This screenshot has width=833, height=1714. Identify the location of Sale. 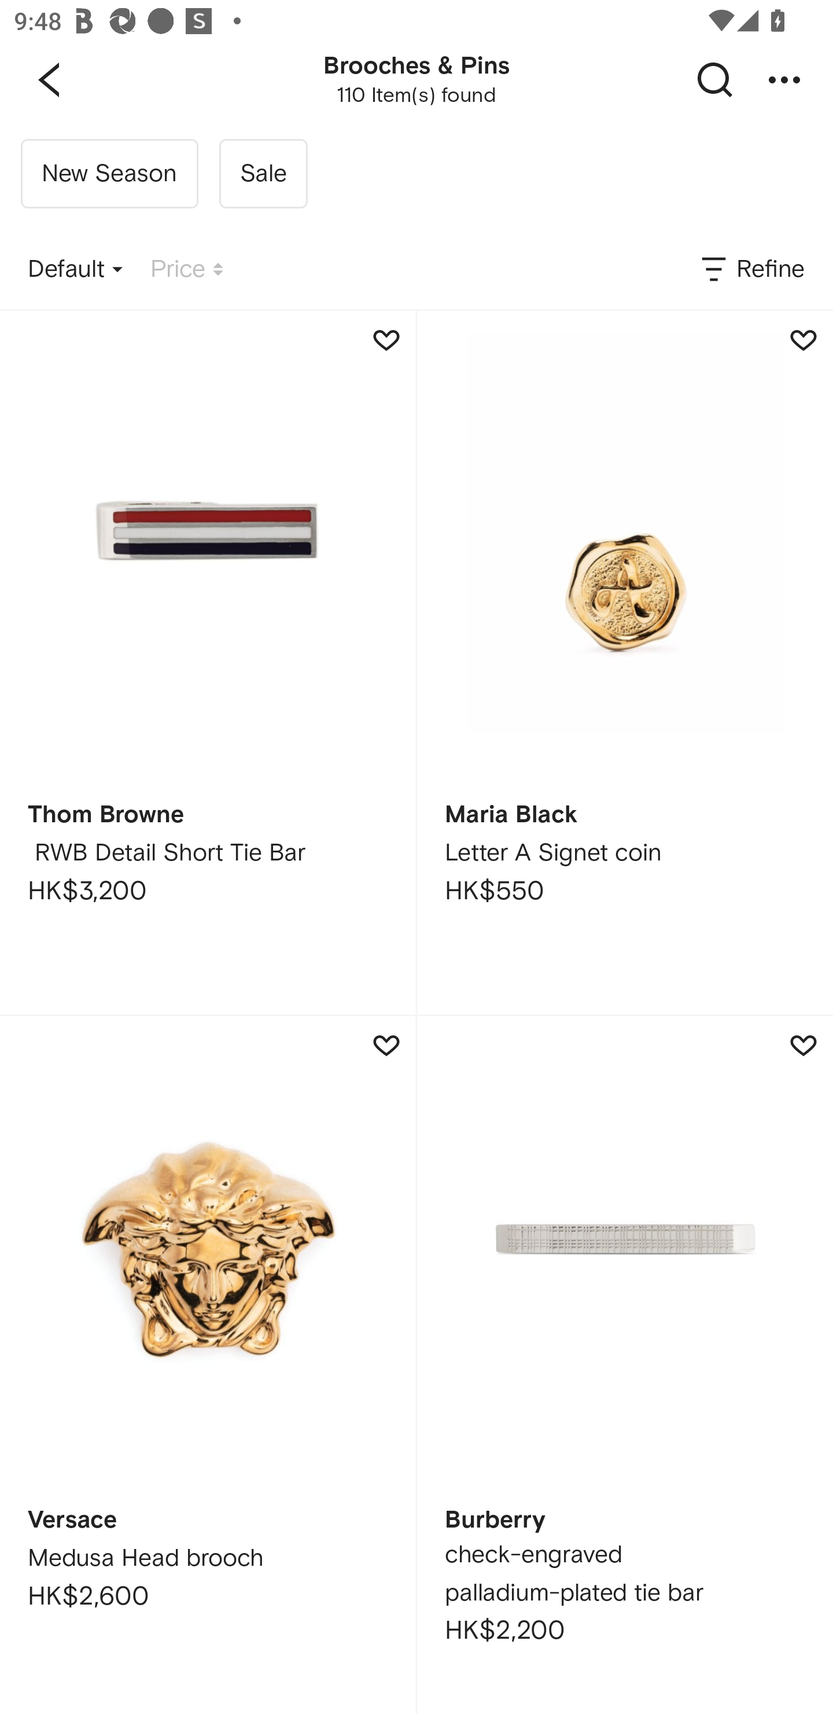
(263, 174).